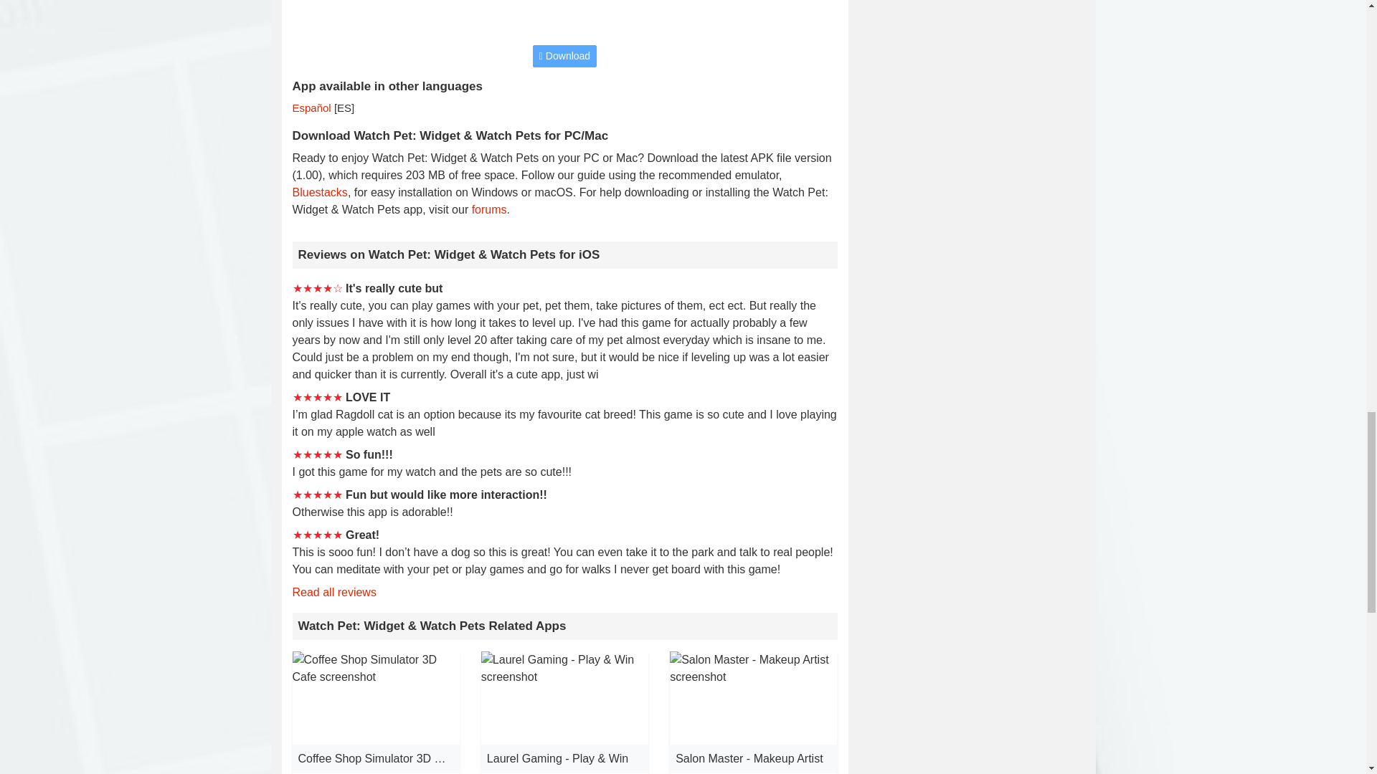  Describe the element at coordinates (320, 192) in the screenshot. I see `Bluestacks` at that location.